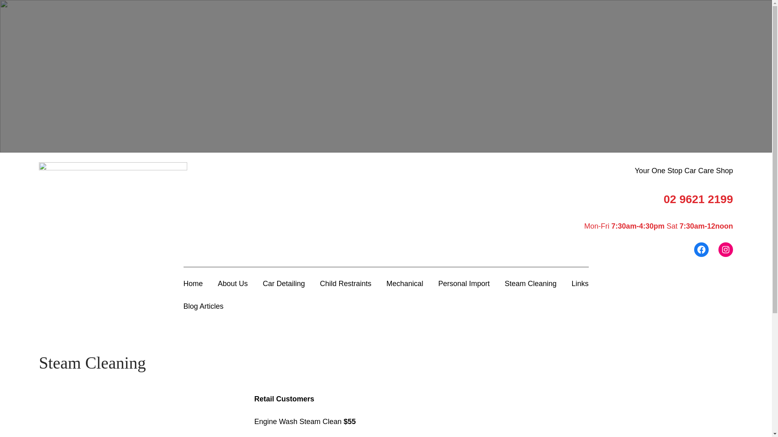 This screenshot has width=778, height=437. Describe the element at coordinates (464, 284) in the screenshot. I see `Personal Import` at that location.